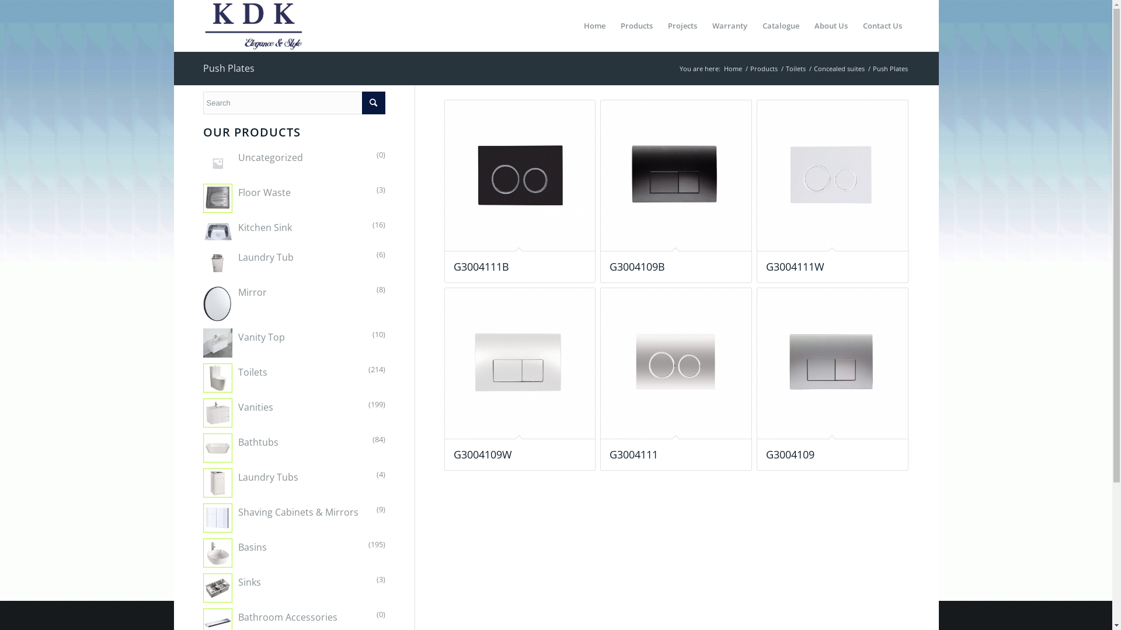 This screenshot has width=1121, height=630. What do you see at coordinates (594, 26) in the screenshot?
I see `Home` at bounding box center [594, 26].